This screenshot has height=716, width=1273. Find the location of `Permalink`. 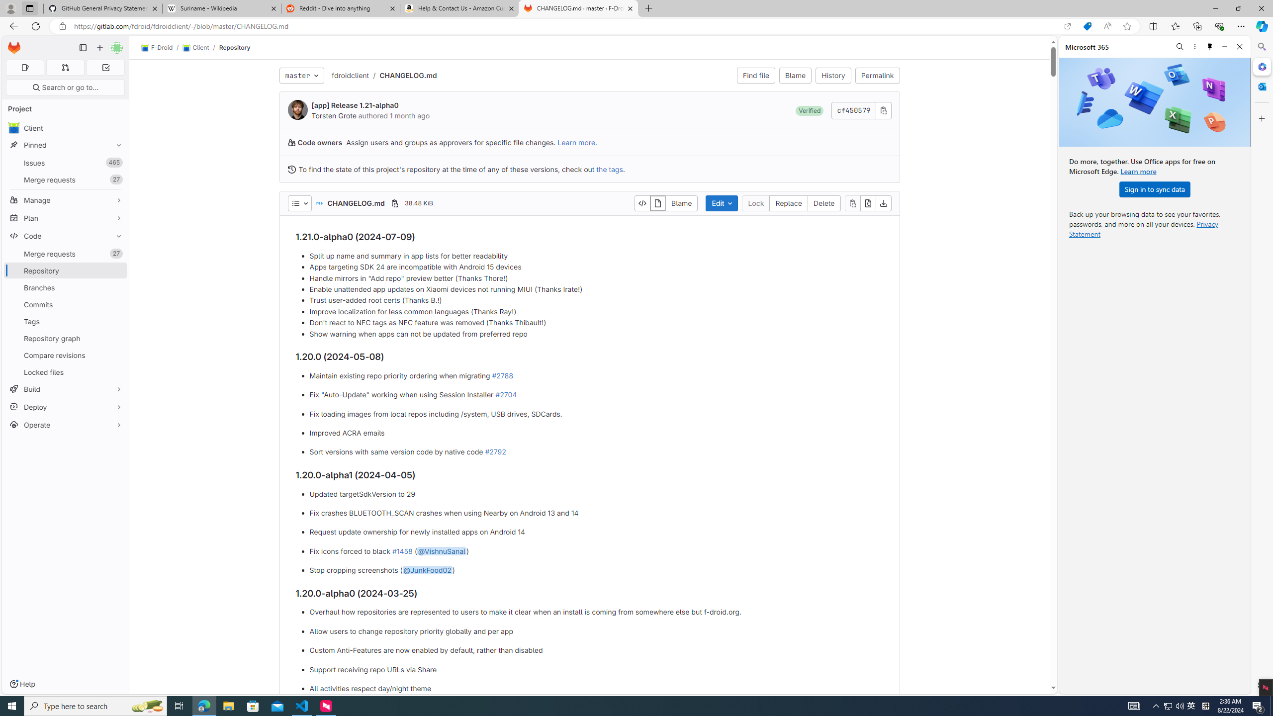

Permalink is located at coordinates (877, 76).